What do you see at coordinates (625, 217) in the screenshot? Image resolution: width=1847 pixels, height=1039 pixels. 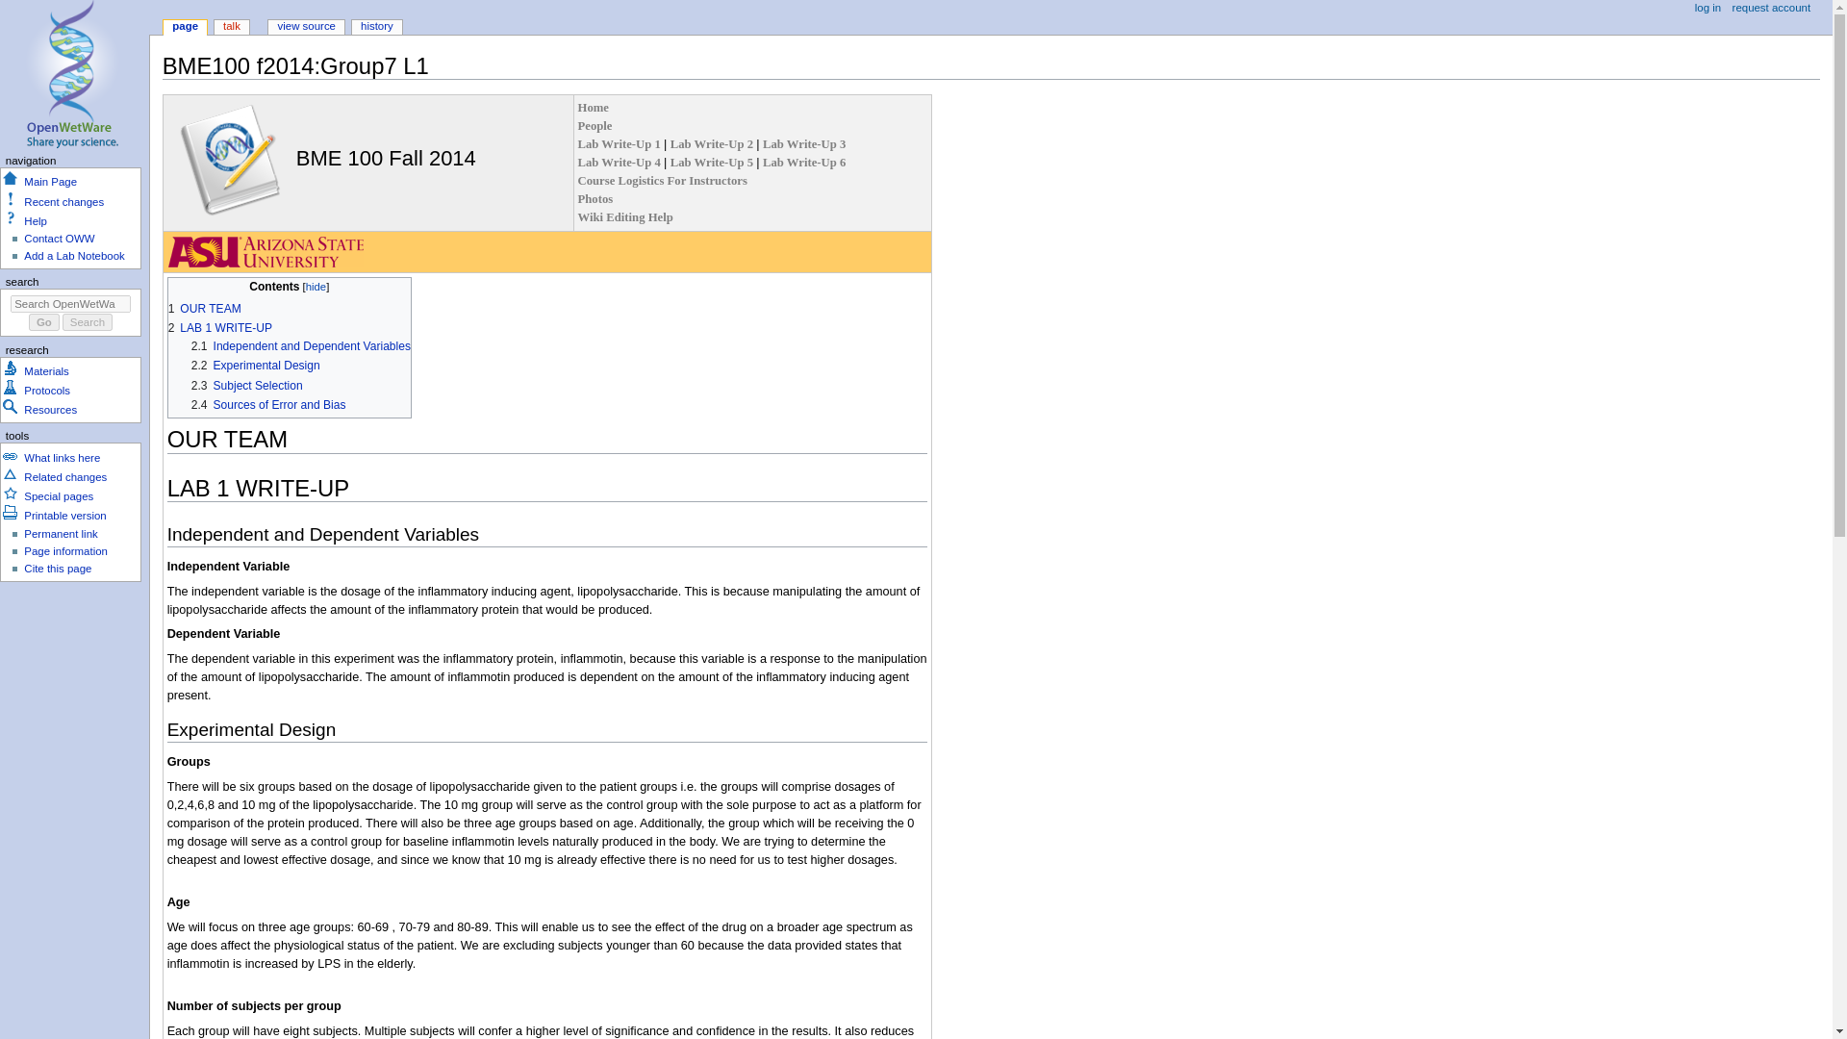 I see `BME100 f2014:WikiHelp` at bounding box center [625, 217].